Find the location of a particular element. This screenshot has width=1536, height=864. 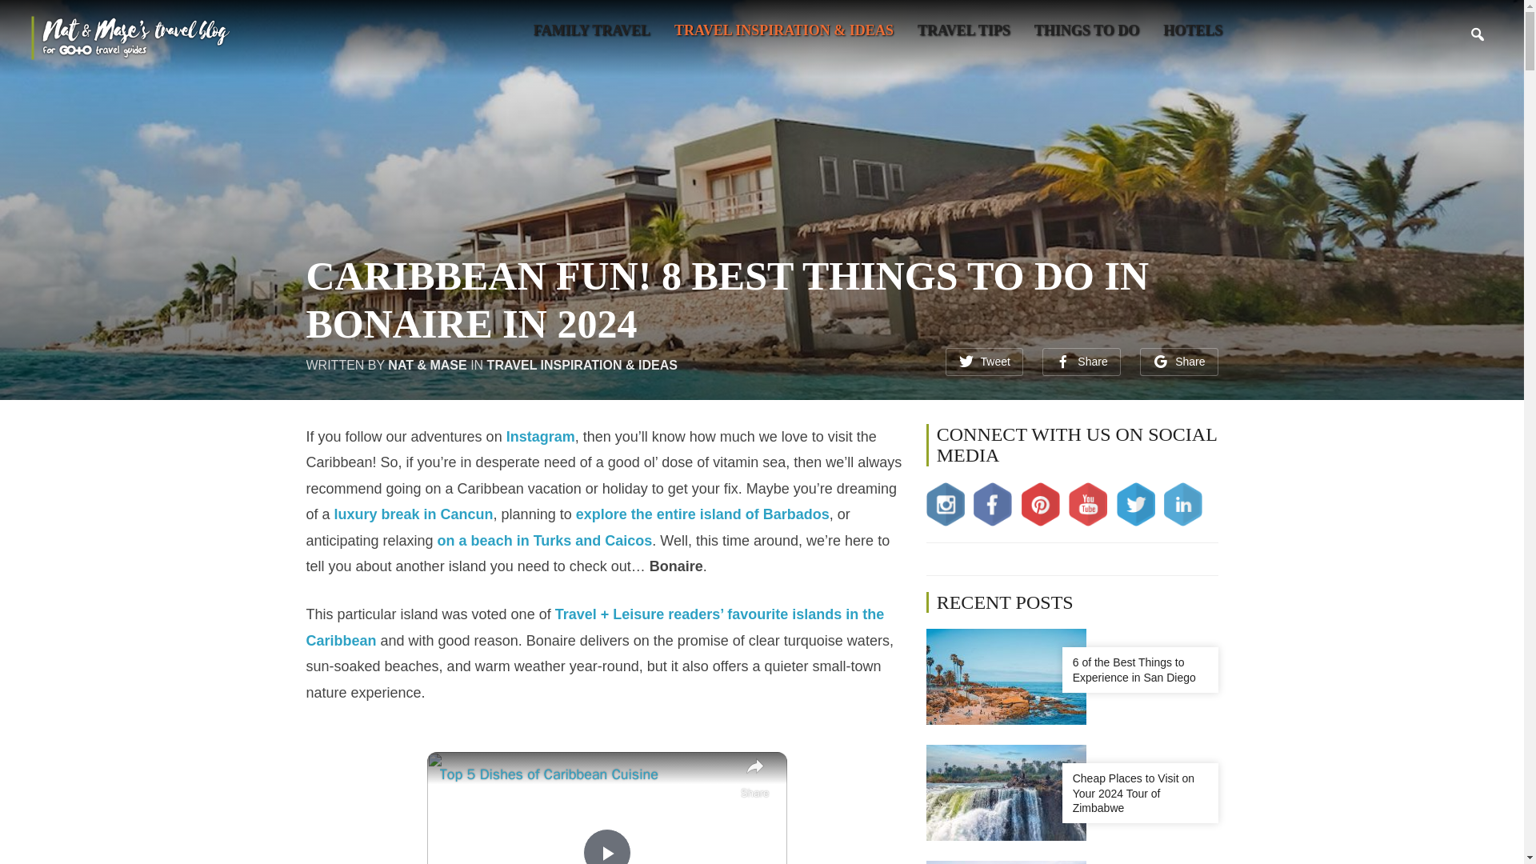

FAMILY TRAVEL is located at coordinates (591, 30).